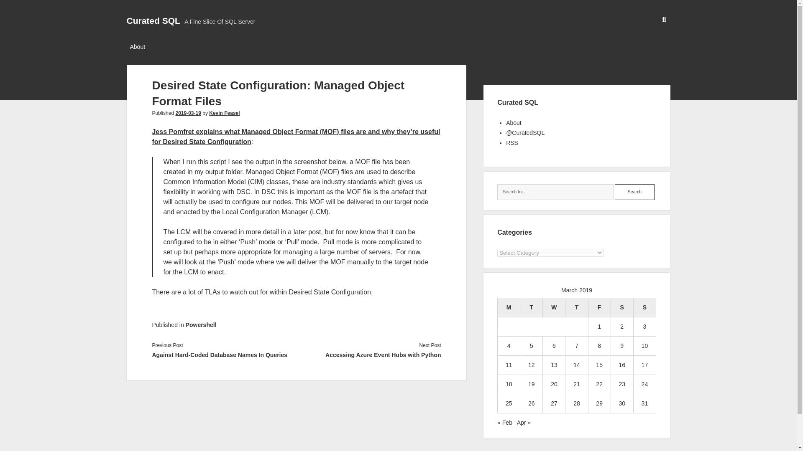  I want to click on 14, so click(576, 365).